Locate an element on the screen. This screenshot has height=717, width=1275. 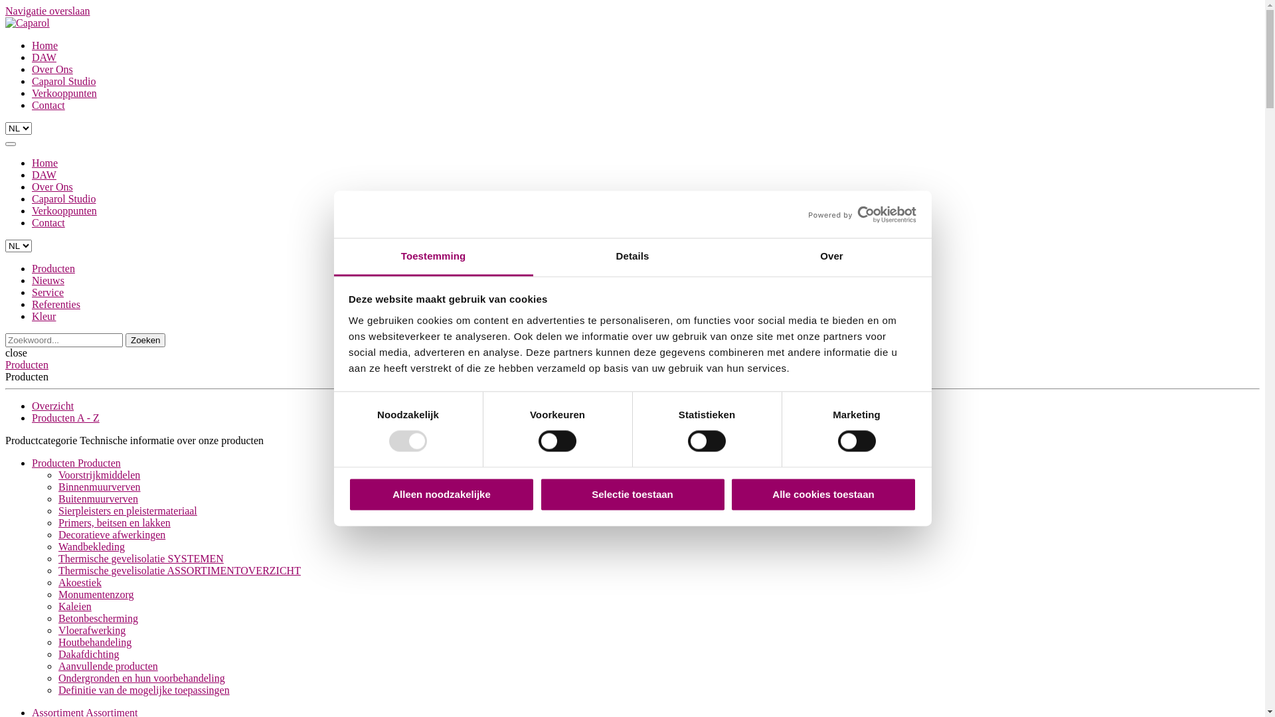
Producten is located at coordinates (54, 463).